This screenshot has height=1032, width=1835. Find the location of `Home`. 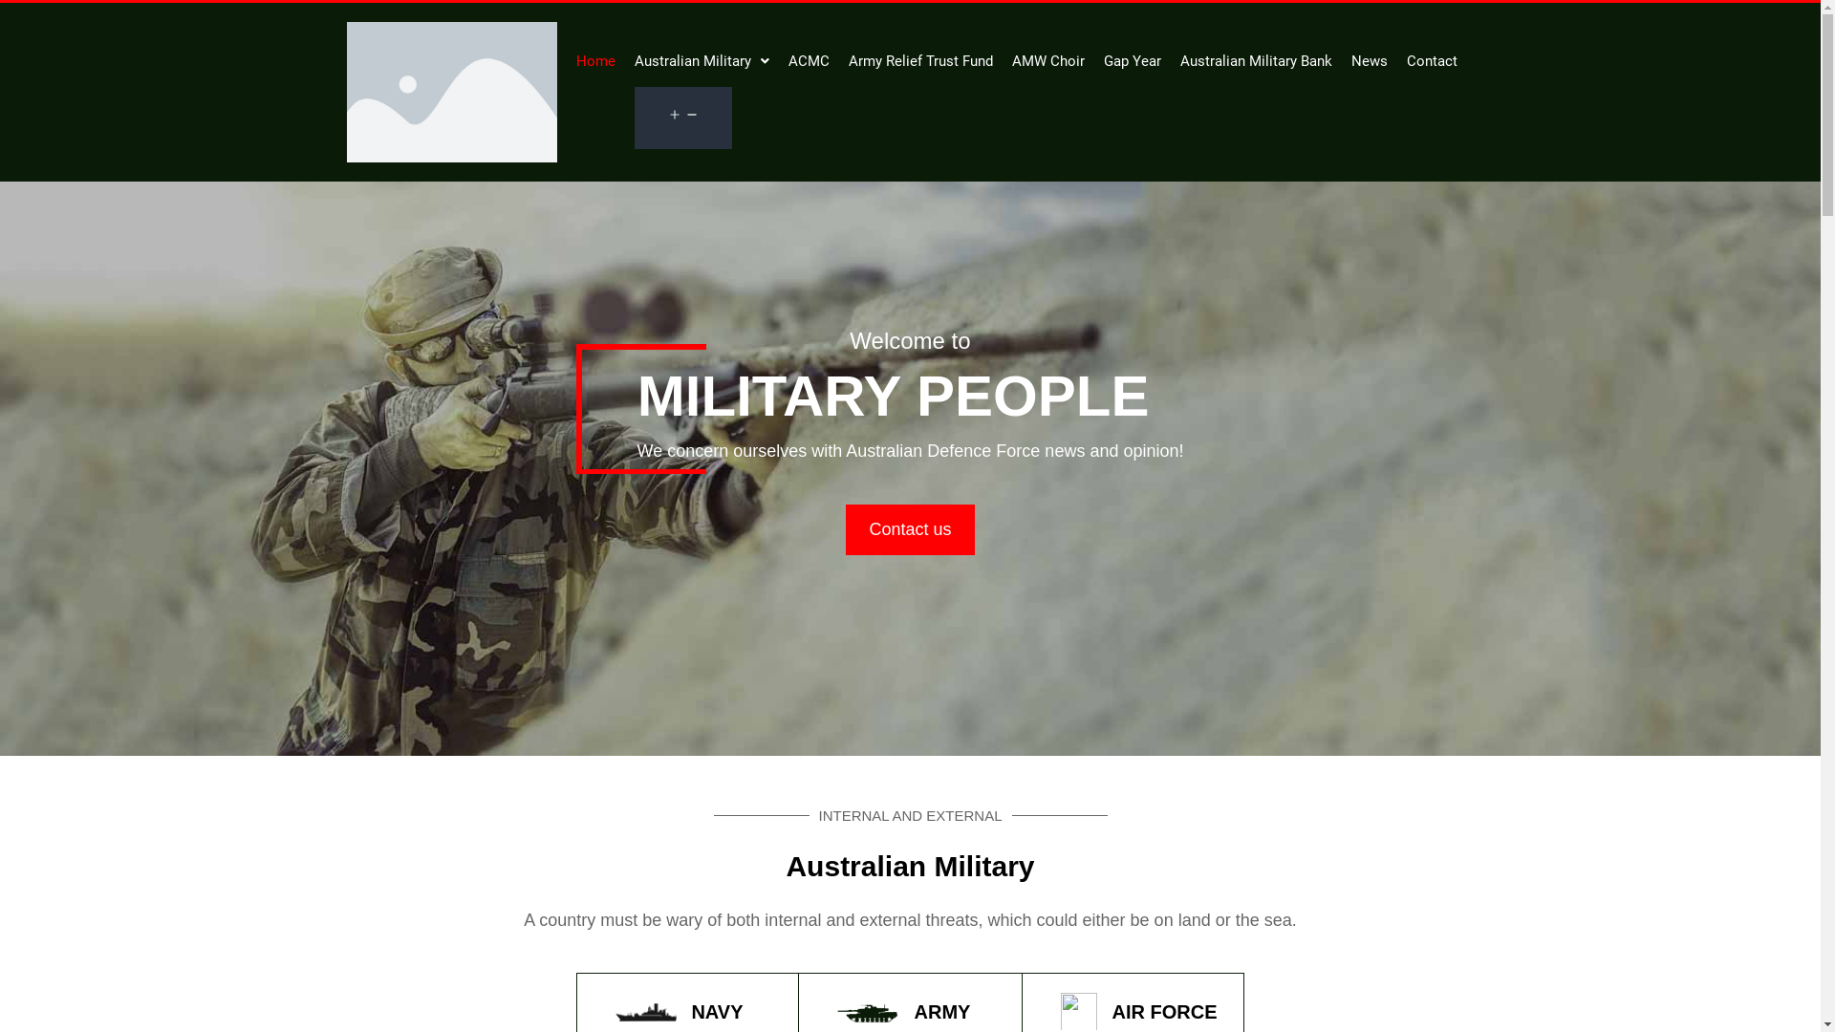

Home is located at coordinates (594, 61).